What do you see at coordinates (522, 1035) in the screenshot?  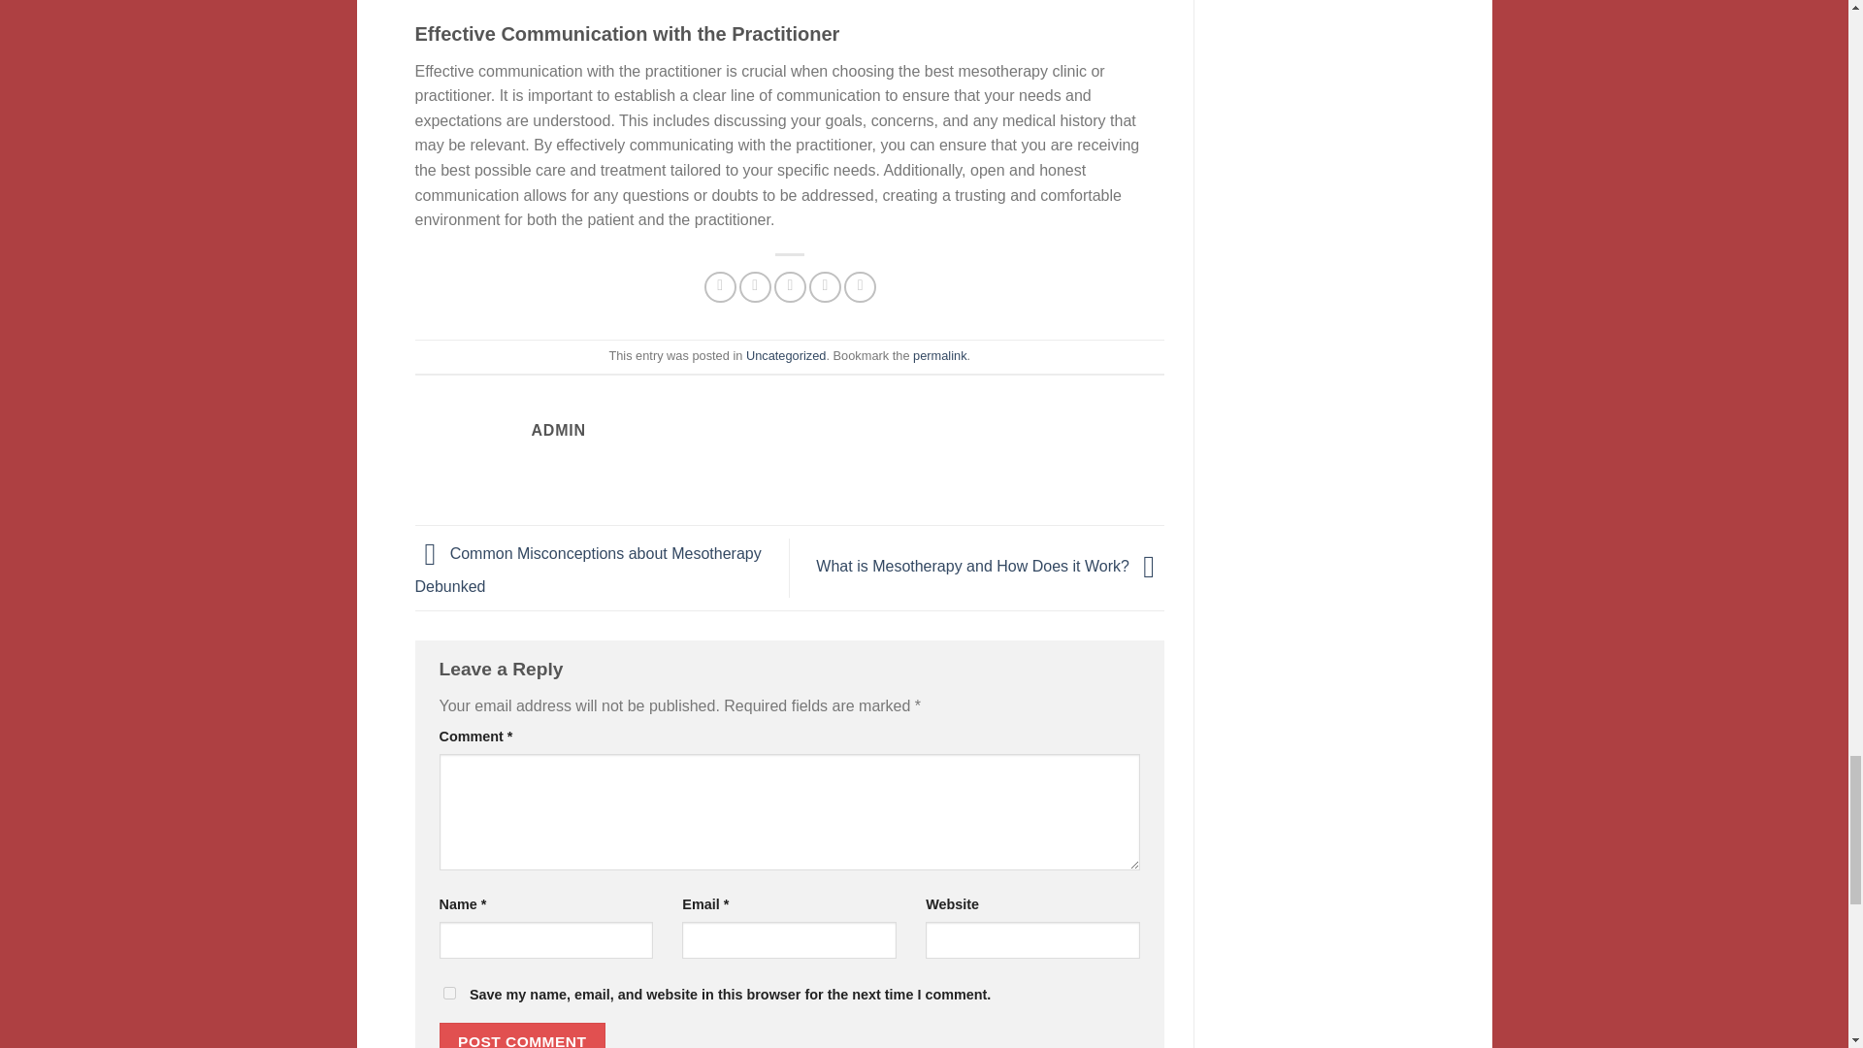 I see `Post Comment` at bounding box center [522, 1035].